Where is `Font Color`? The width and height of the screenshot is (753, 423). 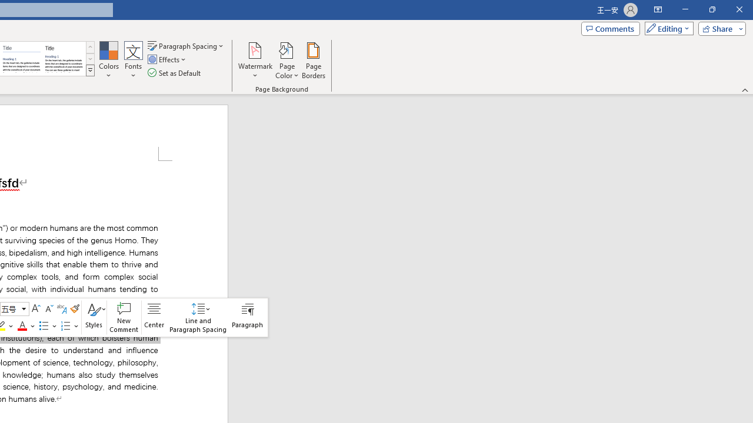 Font Color is located at coordinates (26, 325).